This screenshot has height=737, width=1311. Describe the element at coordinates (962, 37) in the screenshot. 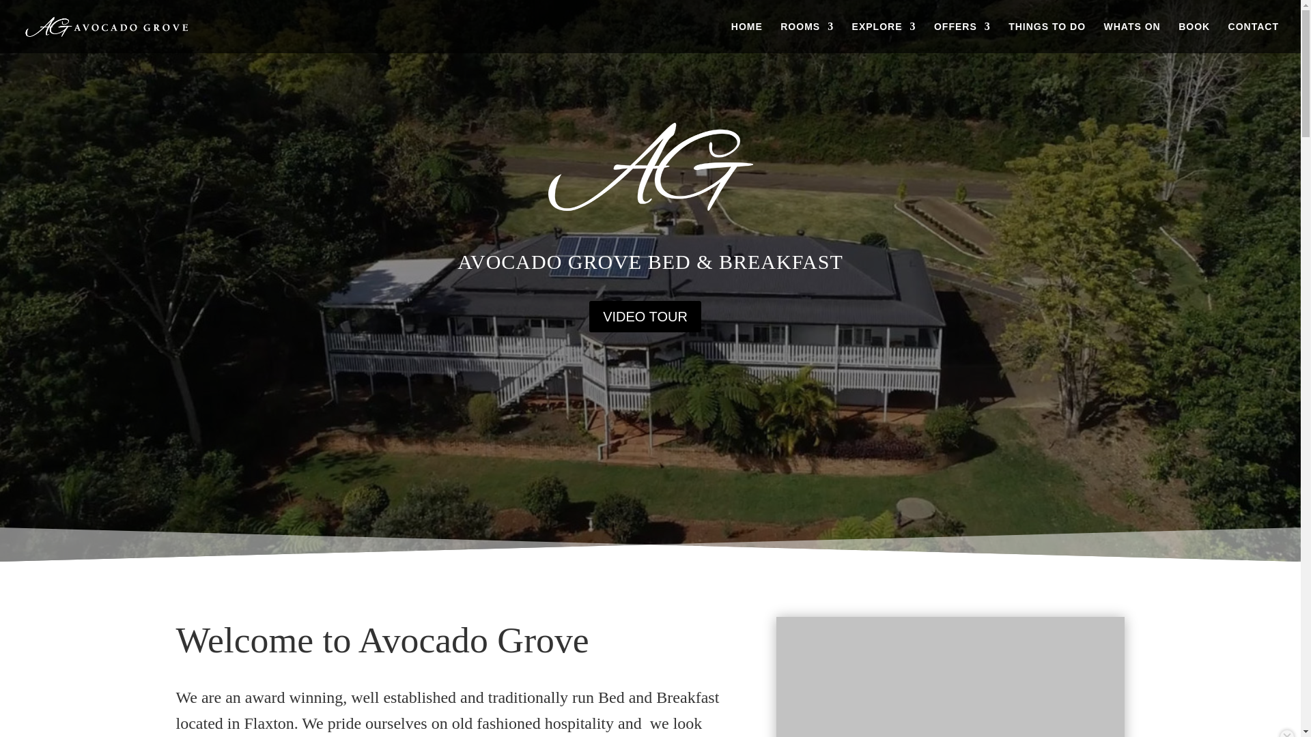

I see `OFFERS` at that location.